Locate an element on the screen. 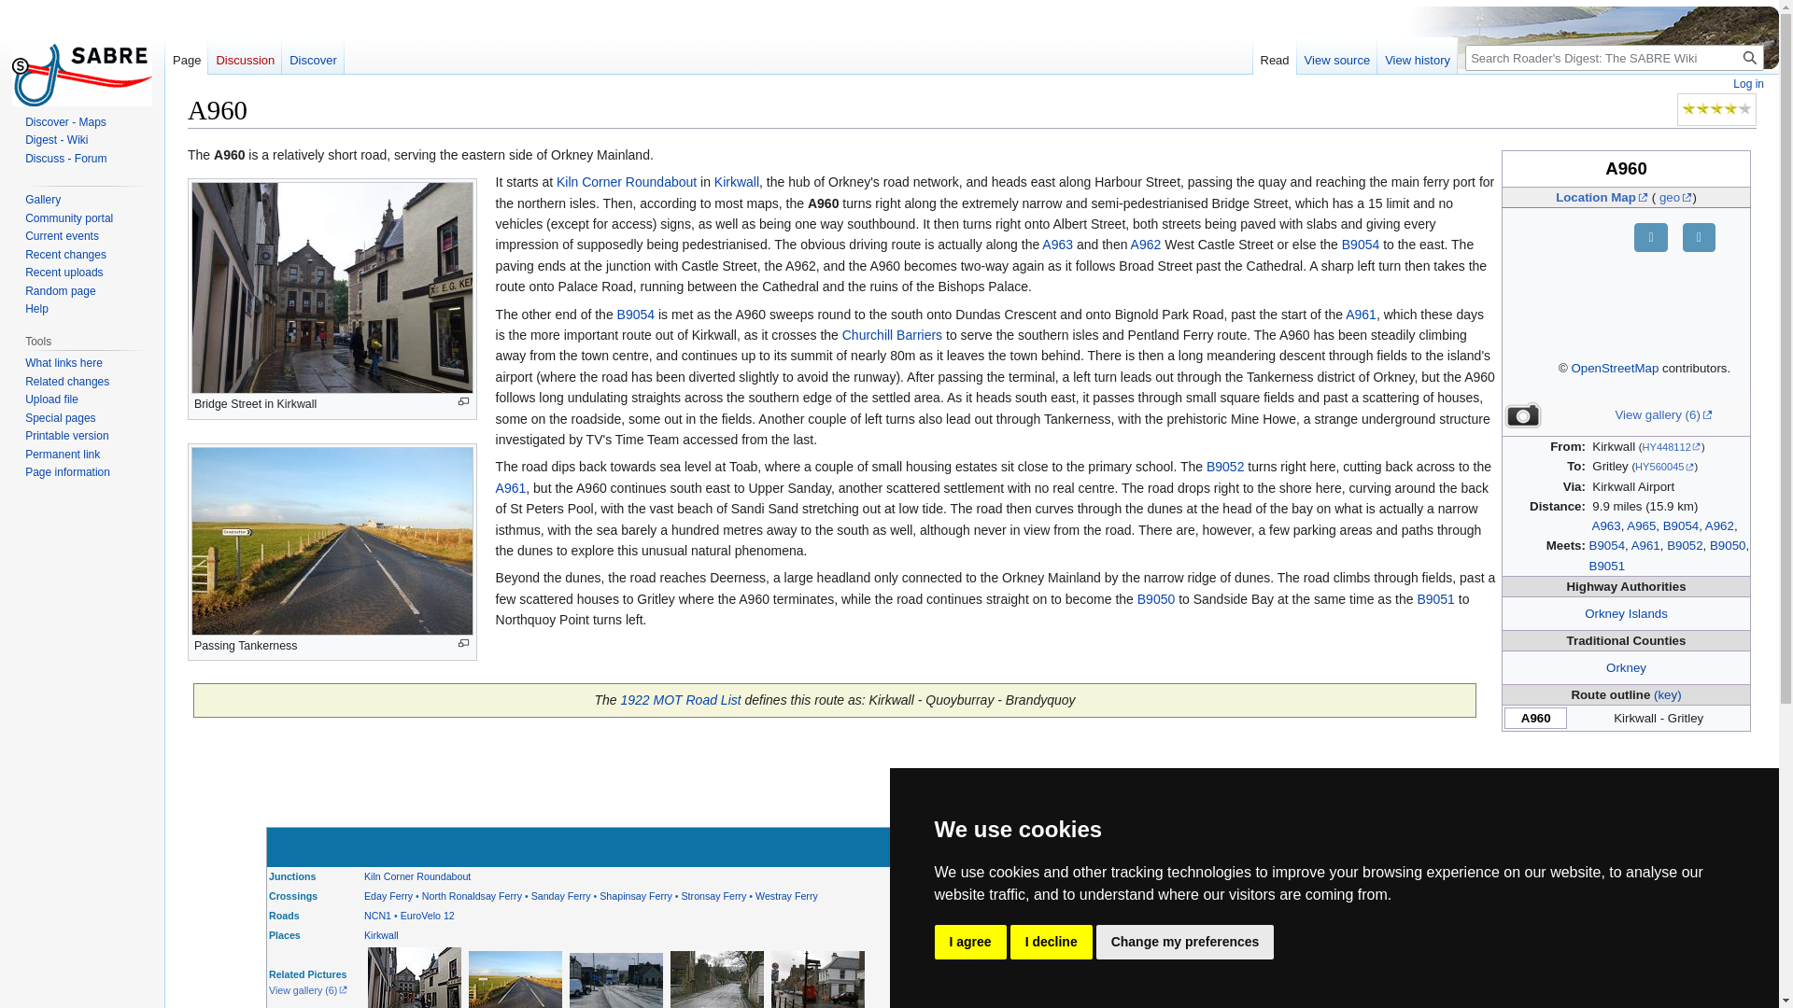 The image size is (1793, 1008). geo is located at coordinates (1675, 198).